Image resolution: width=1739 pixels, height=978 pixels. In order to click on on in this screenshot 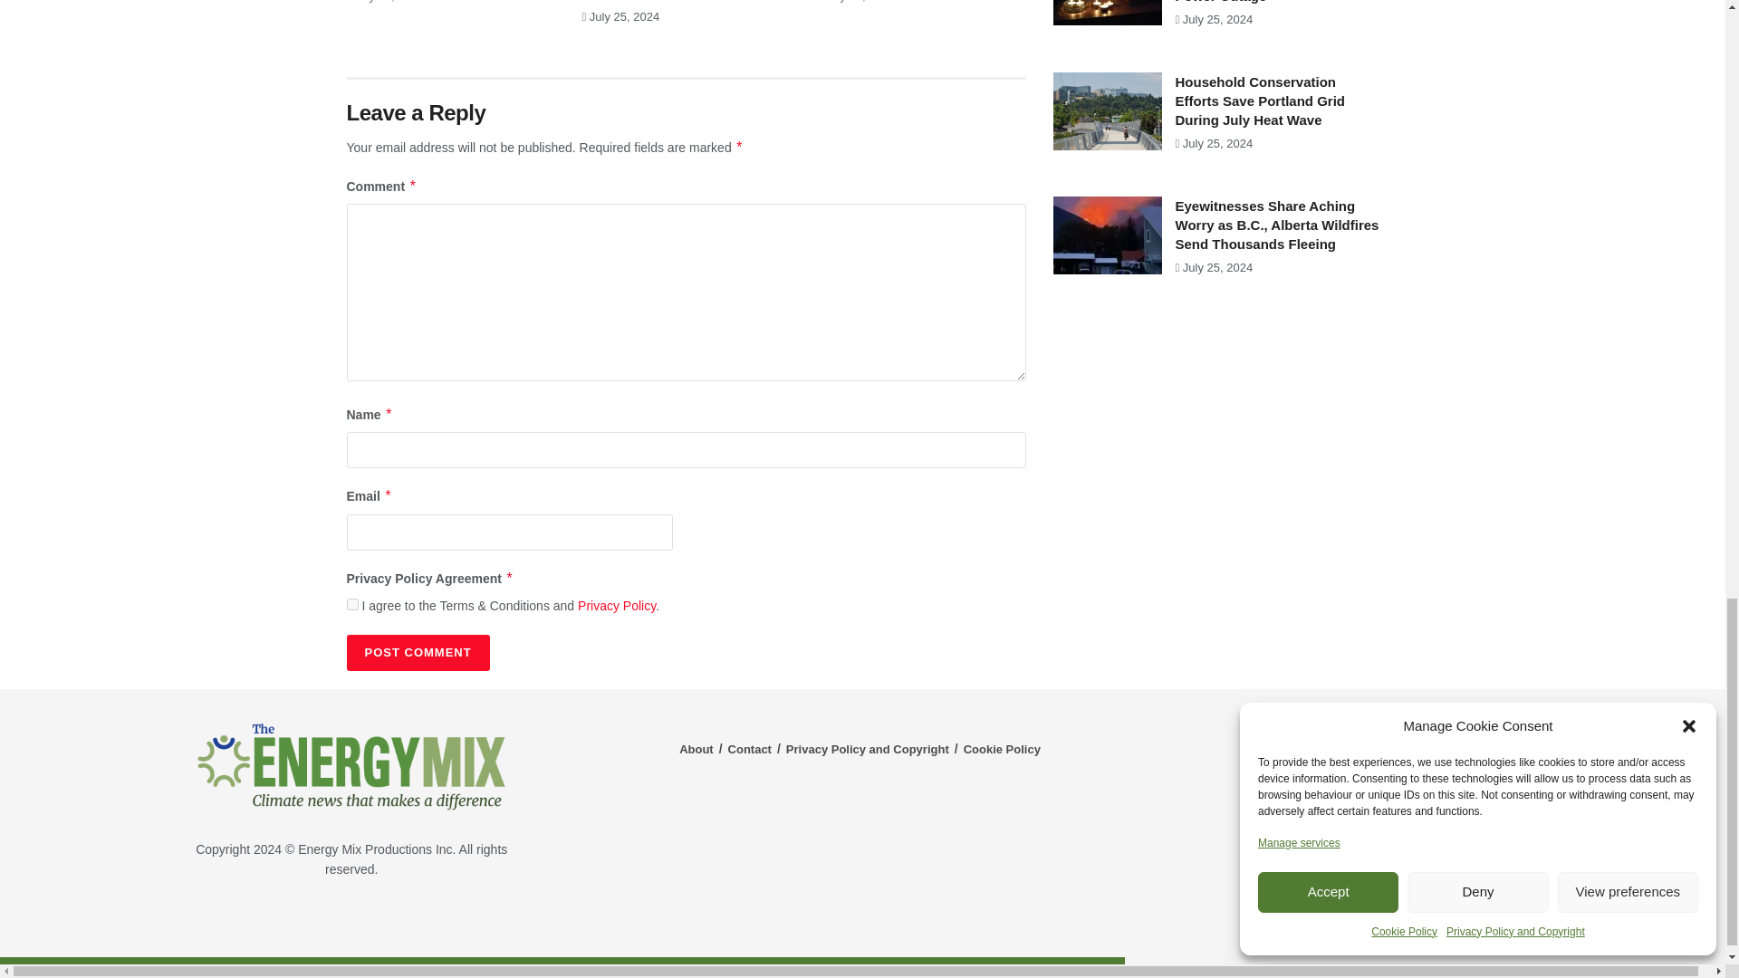, I will do `click(351, 603)`.